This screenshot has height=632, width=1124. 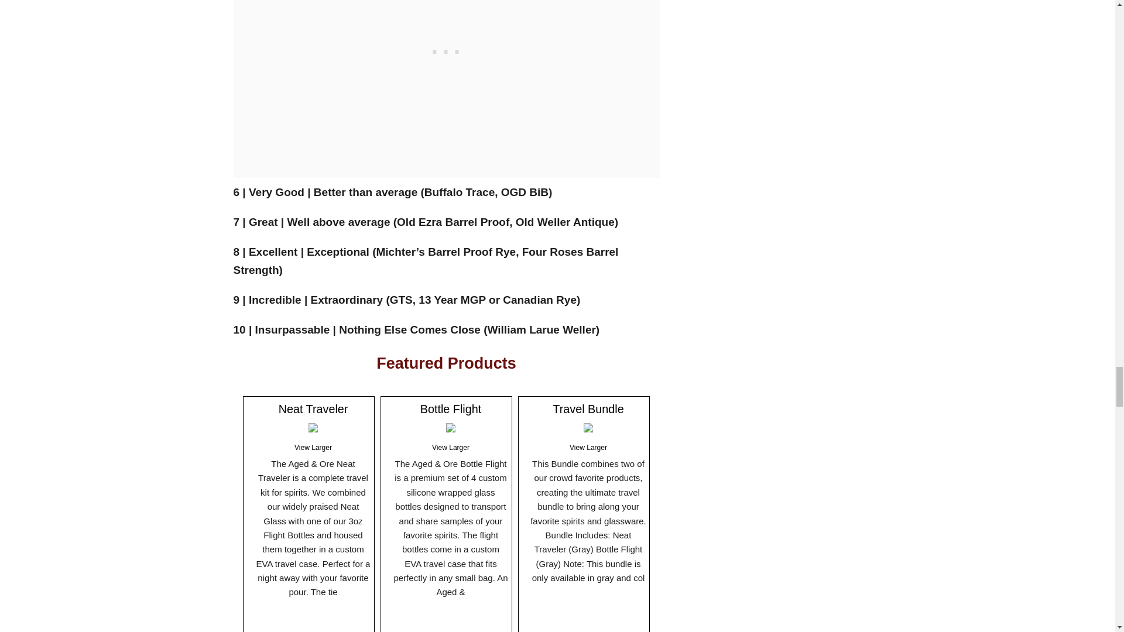 What do you see at coordinates (451, 448) in the screenshot?
I see `View Larger` at bounding box center [451, 448].